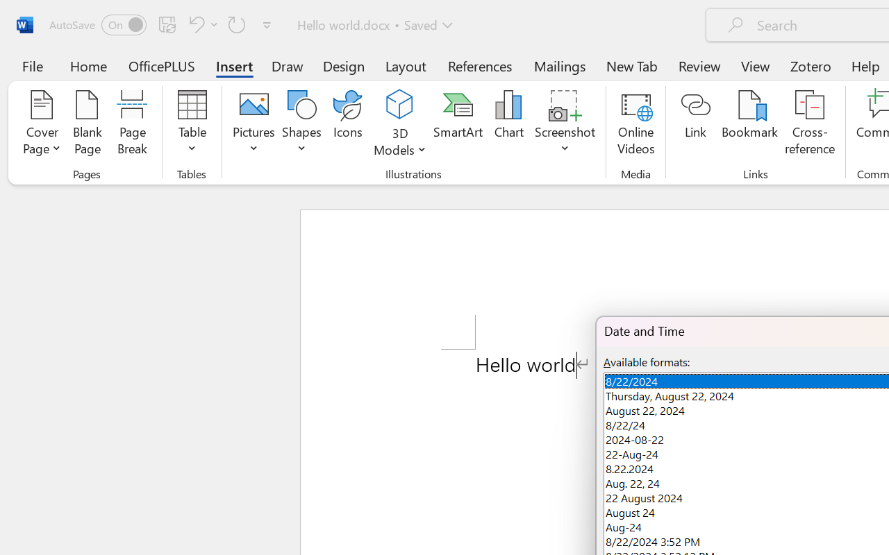 The image size is (889, 555). What do you see at coordinates (32, 65) in the screenshot?
I see `File Tab` at bounding box center [32, 65].